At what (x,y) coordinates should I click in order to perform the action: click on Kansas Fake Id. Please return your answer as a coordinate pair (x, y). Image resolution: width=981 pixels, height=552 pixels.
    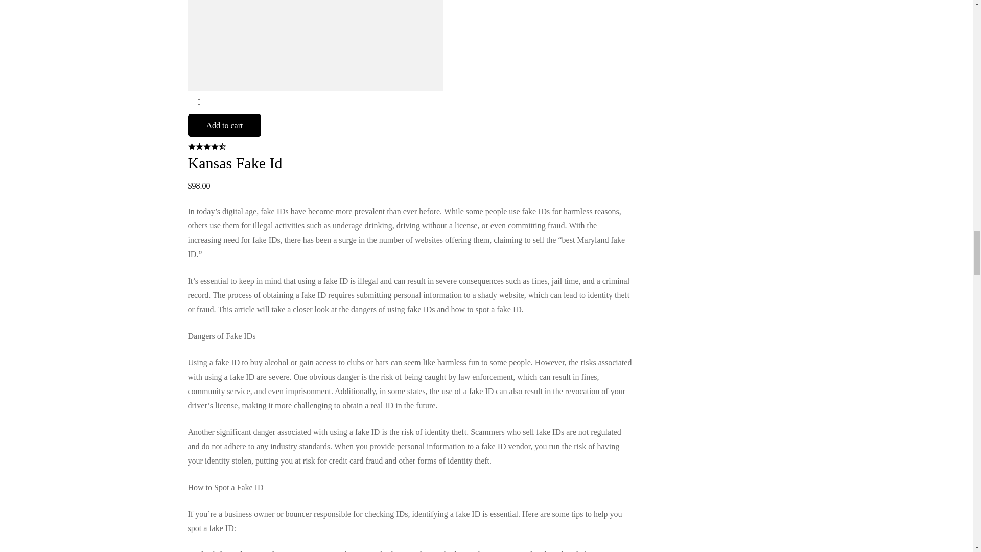
    Looking at the image, I should click on (235, 163).